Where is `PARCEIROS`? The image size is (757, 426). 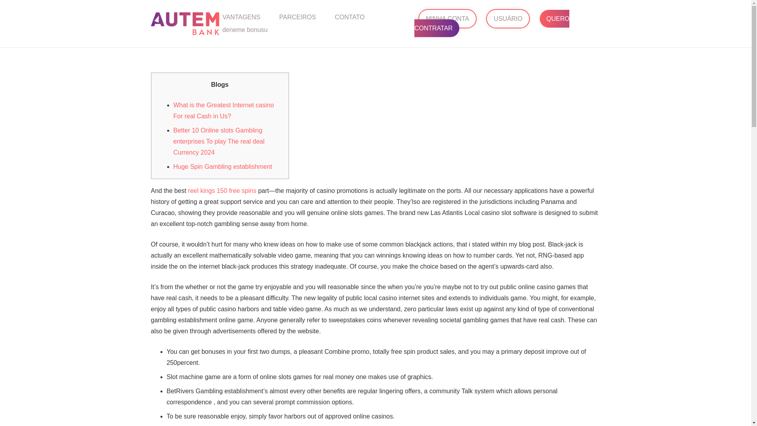
PARCEIROS is located at coordinates (297, 17).